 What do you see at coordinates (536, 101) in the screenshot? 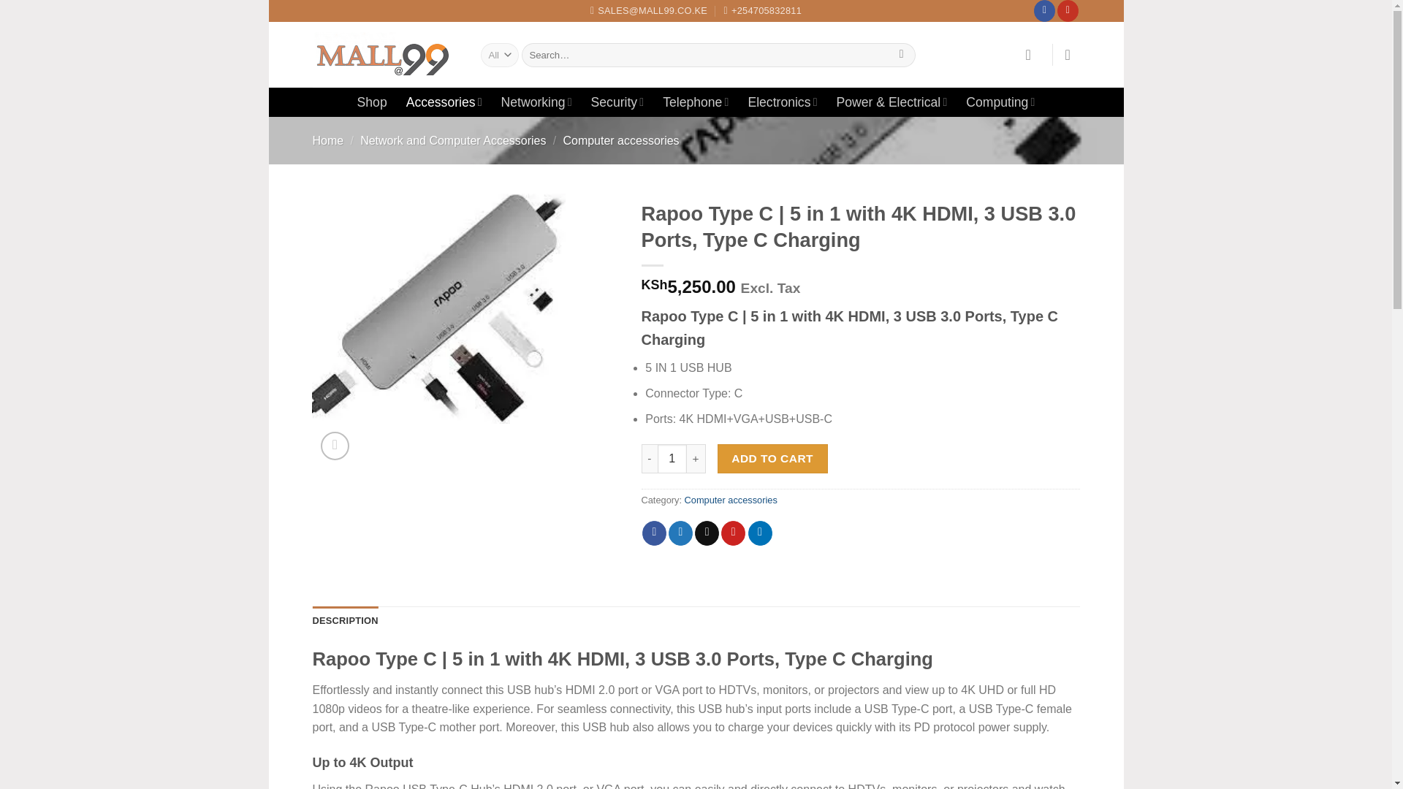
I see `Networking` at bounding box center [536, 101].